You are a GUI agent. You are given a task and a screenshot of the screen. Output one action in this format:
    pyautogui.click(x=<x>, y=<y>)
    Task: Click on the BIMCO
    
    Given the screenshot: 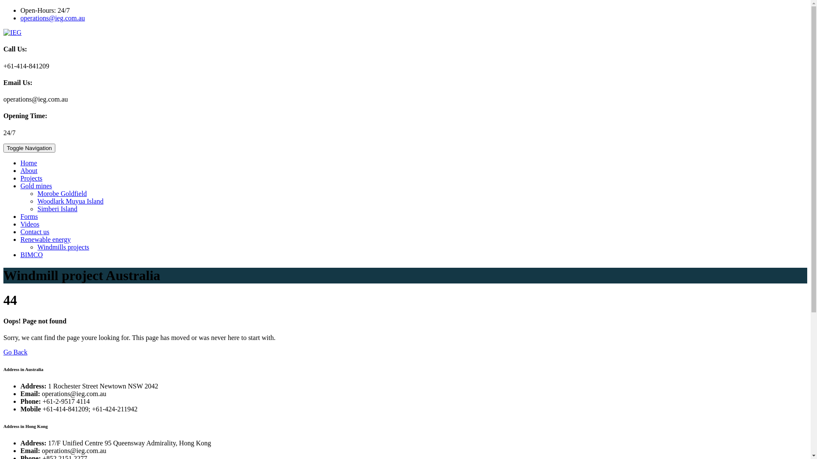 What is the action you would take?
    pyautogui.click(x=31, y=255)
    